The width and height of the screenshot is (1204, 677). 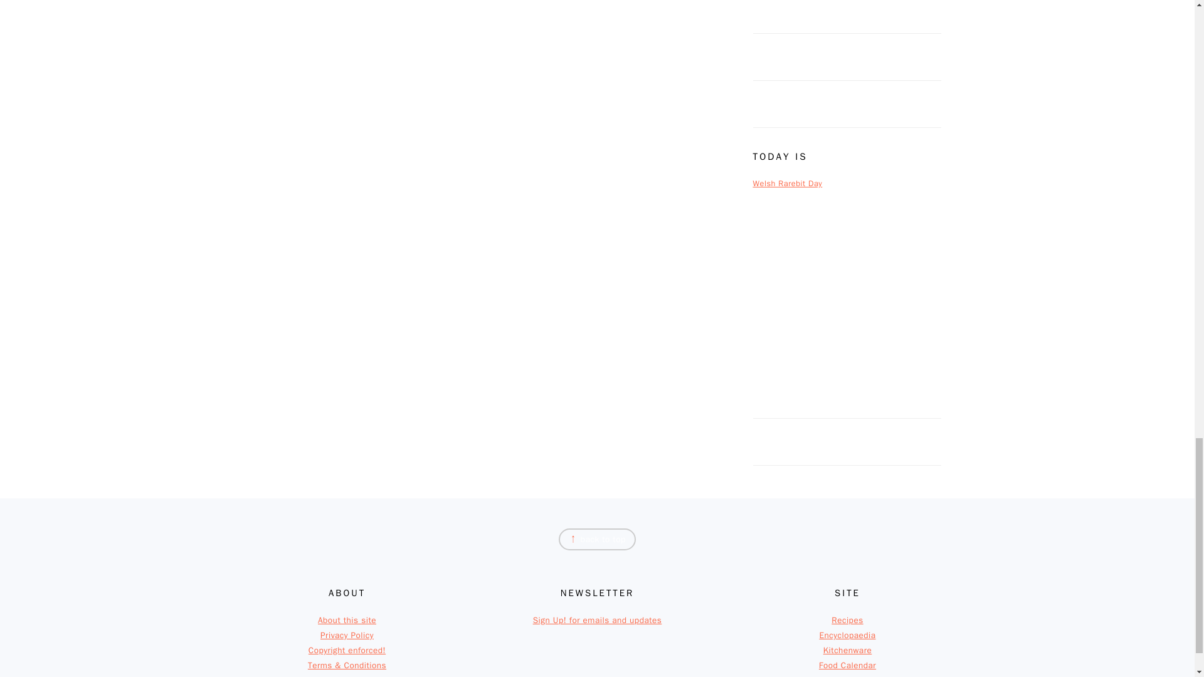 I want to click on Sign Up! for emails and updates, so click(x=598, y=619).